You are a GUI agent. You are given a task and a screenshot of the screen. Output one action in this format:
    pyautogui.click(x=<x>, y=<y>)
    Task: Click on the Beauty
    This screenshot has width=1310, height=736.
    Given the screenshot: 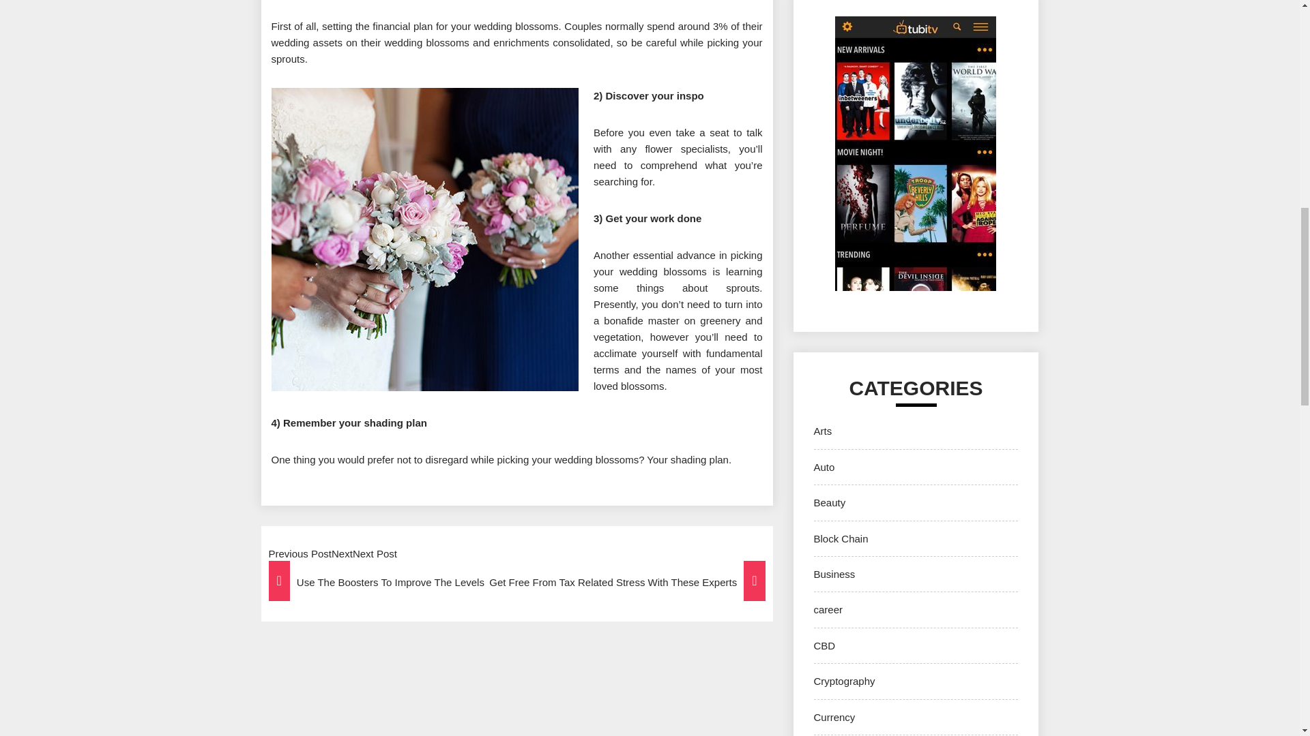 What is the action you would take?
    pyautogui.click(x=829, y=503)
    